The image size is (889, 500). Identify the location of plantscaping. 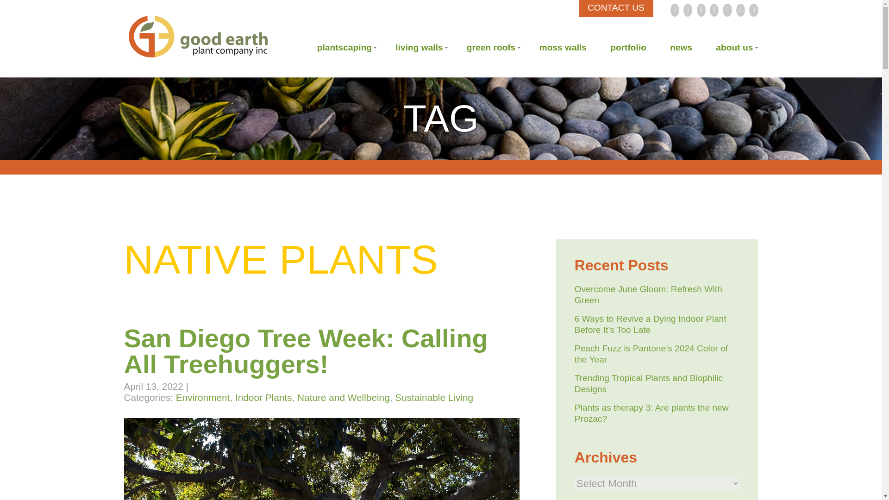
(347, 47).